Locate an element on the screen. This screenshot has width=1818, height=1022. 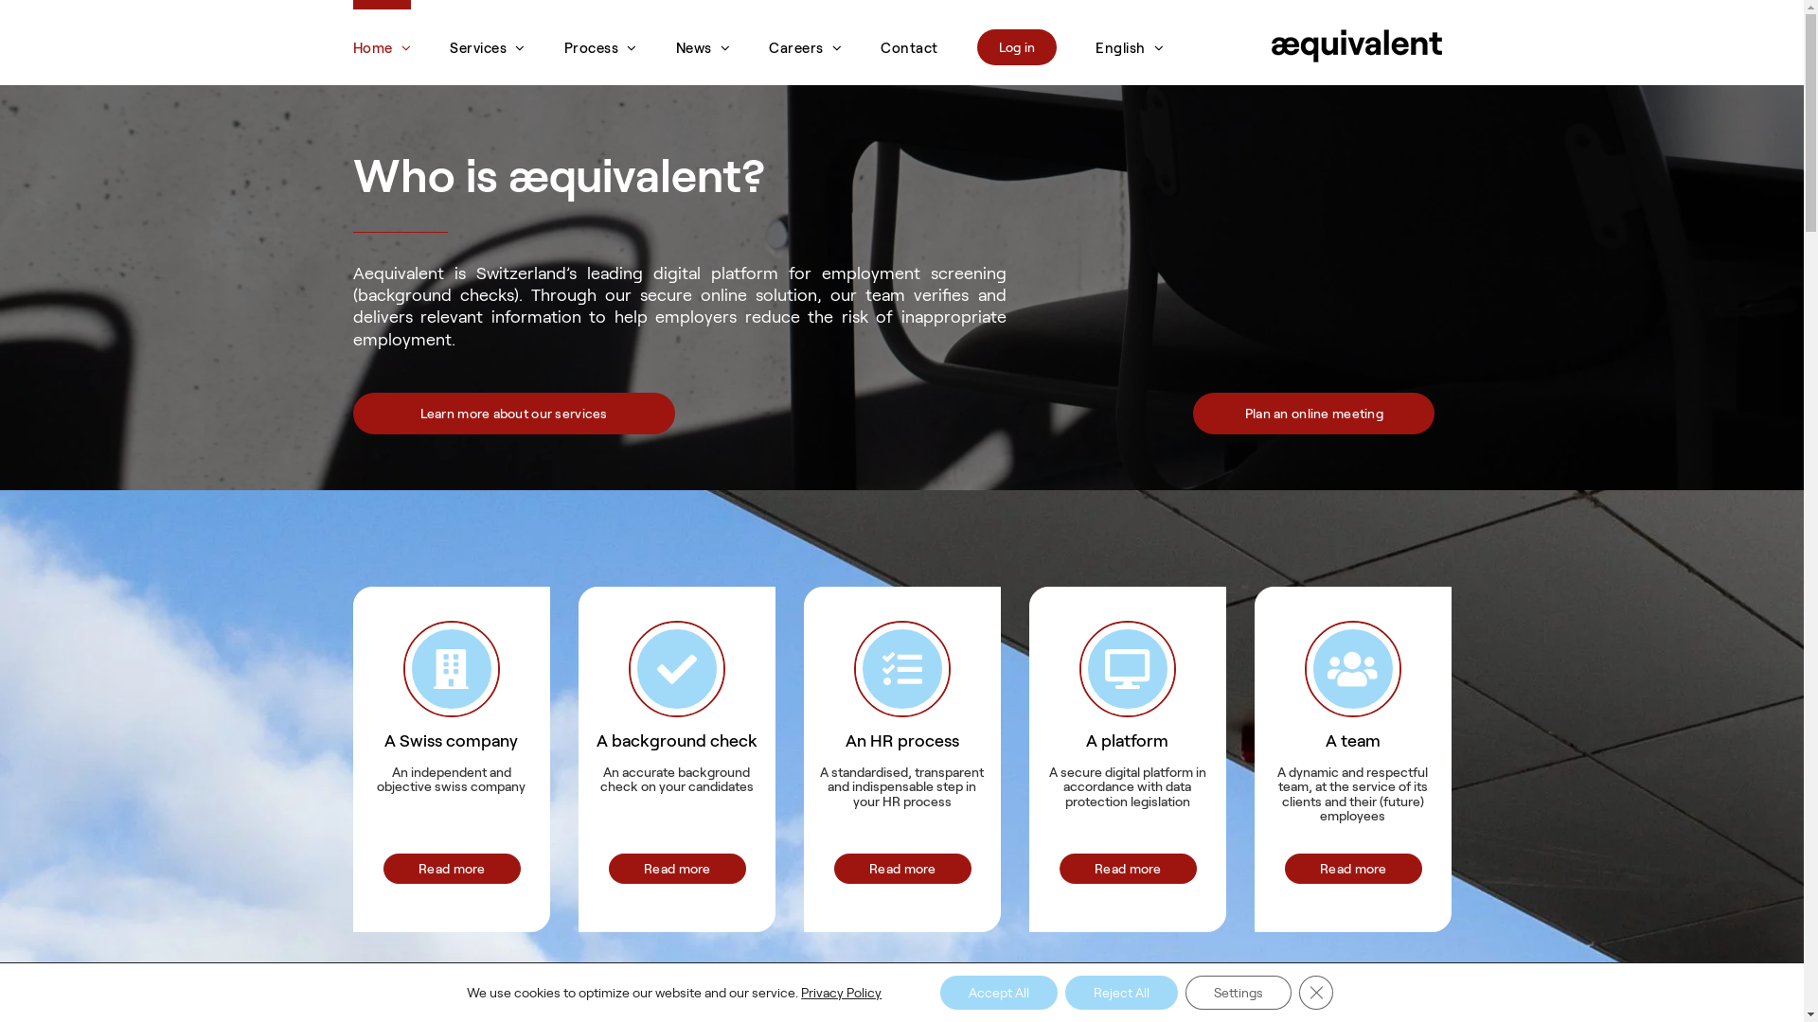
Plan an online meeting is located at coordinates (1314, 414).